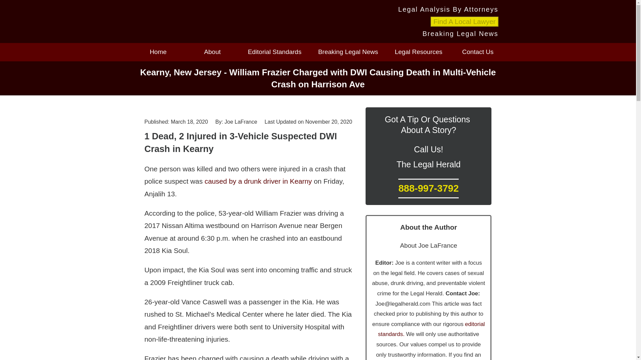 This screenshot has height=360, width=641. What do you see at coordinates (274, 52) in the screenshot?
I see `Editorial Standards` at bounding box center [274, 52].